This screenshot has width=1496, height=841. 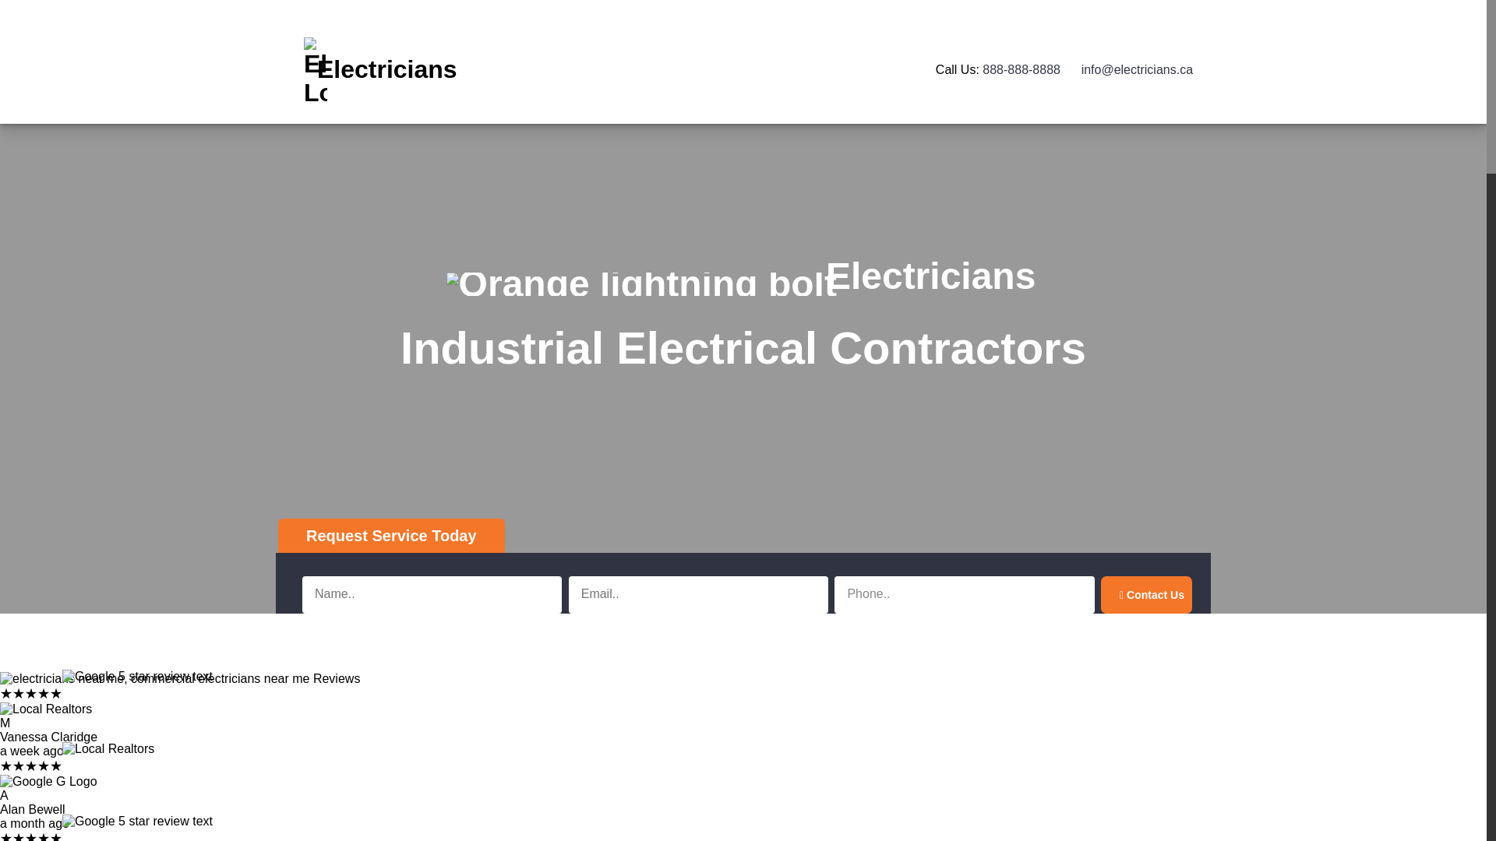 What do you see at coordinates (964, 595) in the screenshot?
I see `Phone..` at bounding box center [964, 595].